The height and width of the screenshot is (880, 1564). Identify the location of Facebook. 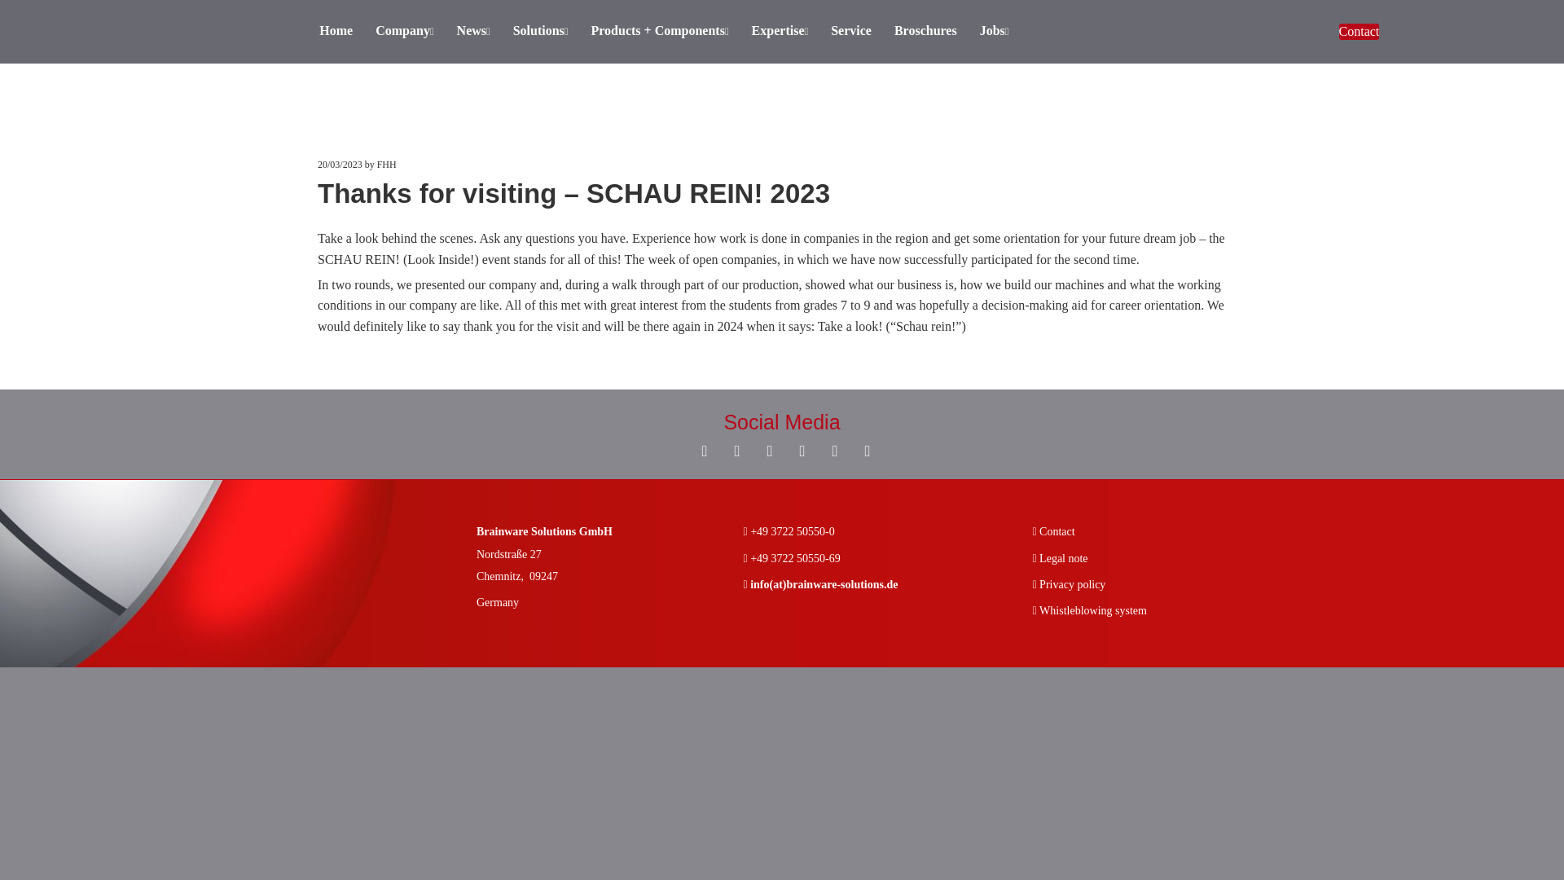
(704, 450).